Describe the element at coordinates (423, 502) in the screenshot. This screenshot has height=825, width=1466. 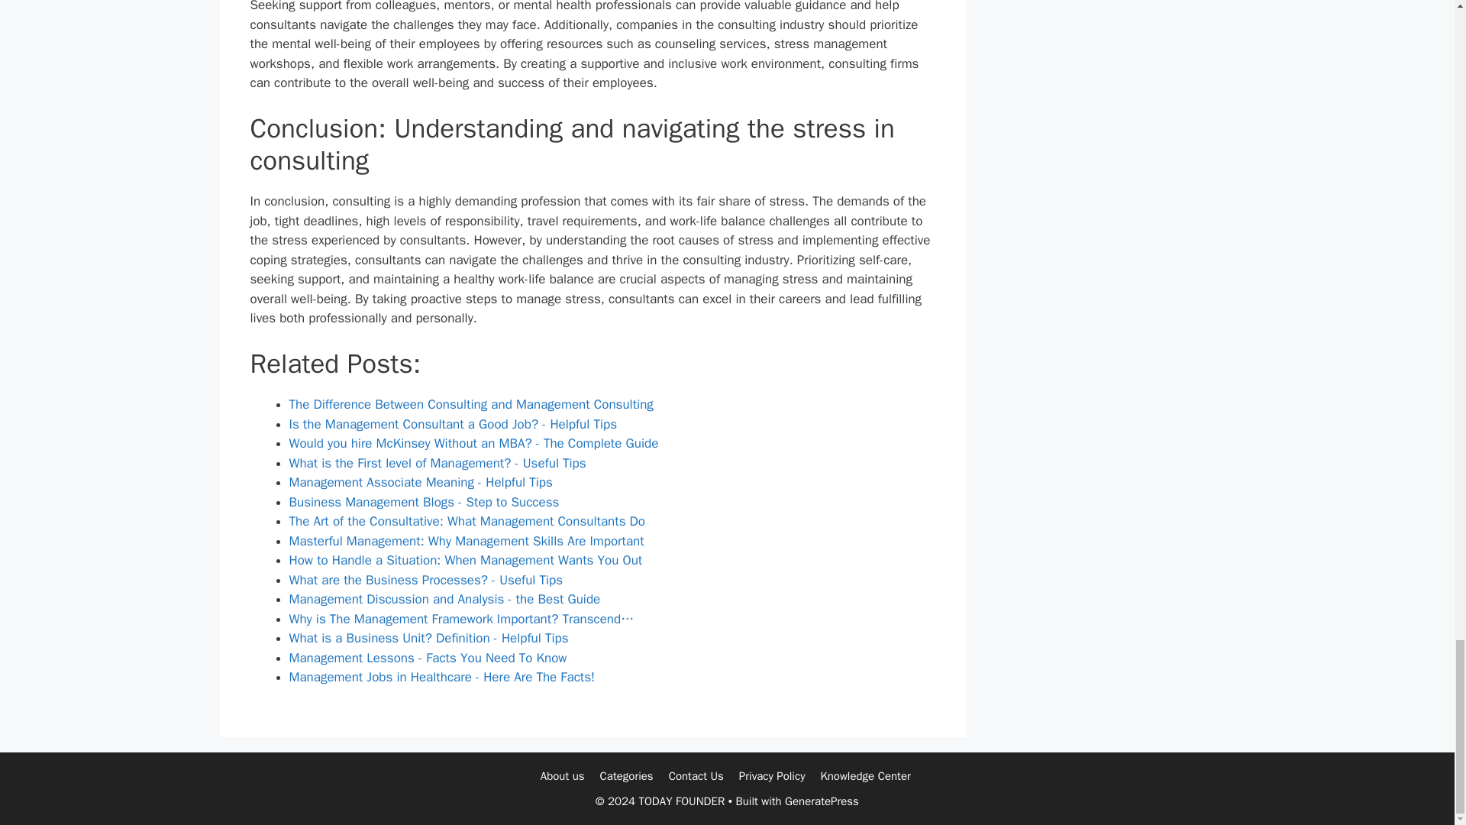
I see `Business Management Blogs - Step to Success` at that location.